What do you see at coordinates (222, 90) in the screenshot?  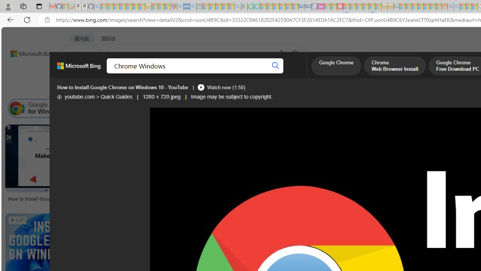 I see `Date` at bounding box center [222, 90].